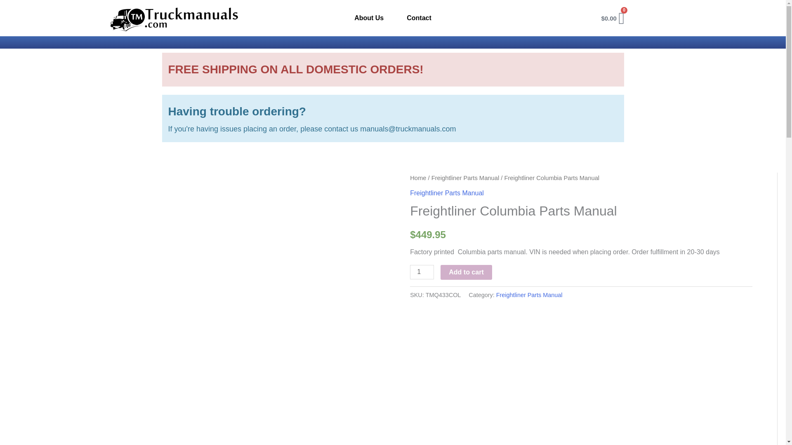 The image size is (792, 445). Describe the element at coordinates (466, 272) in the screenshot. I see `Add to cart` at that location.